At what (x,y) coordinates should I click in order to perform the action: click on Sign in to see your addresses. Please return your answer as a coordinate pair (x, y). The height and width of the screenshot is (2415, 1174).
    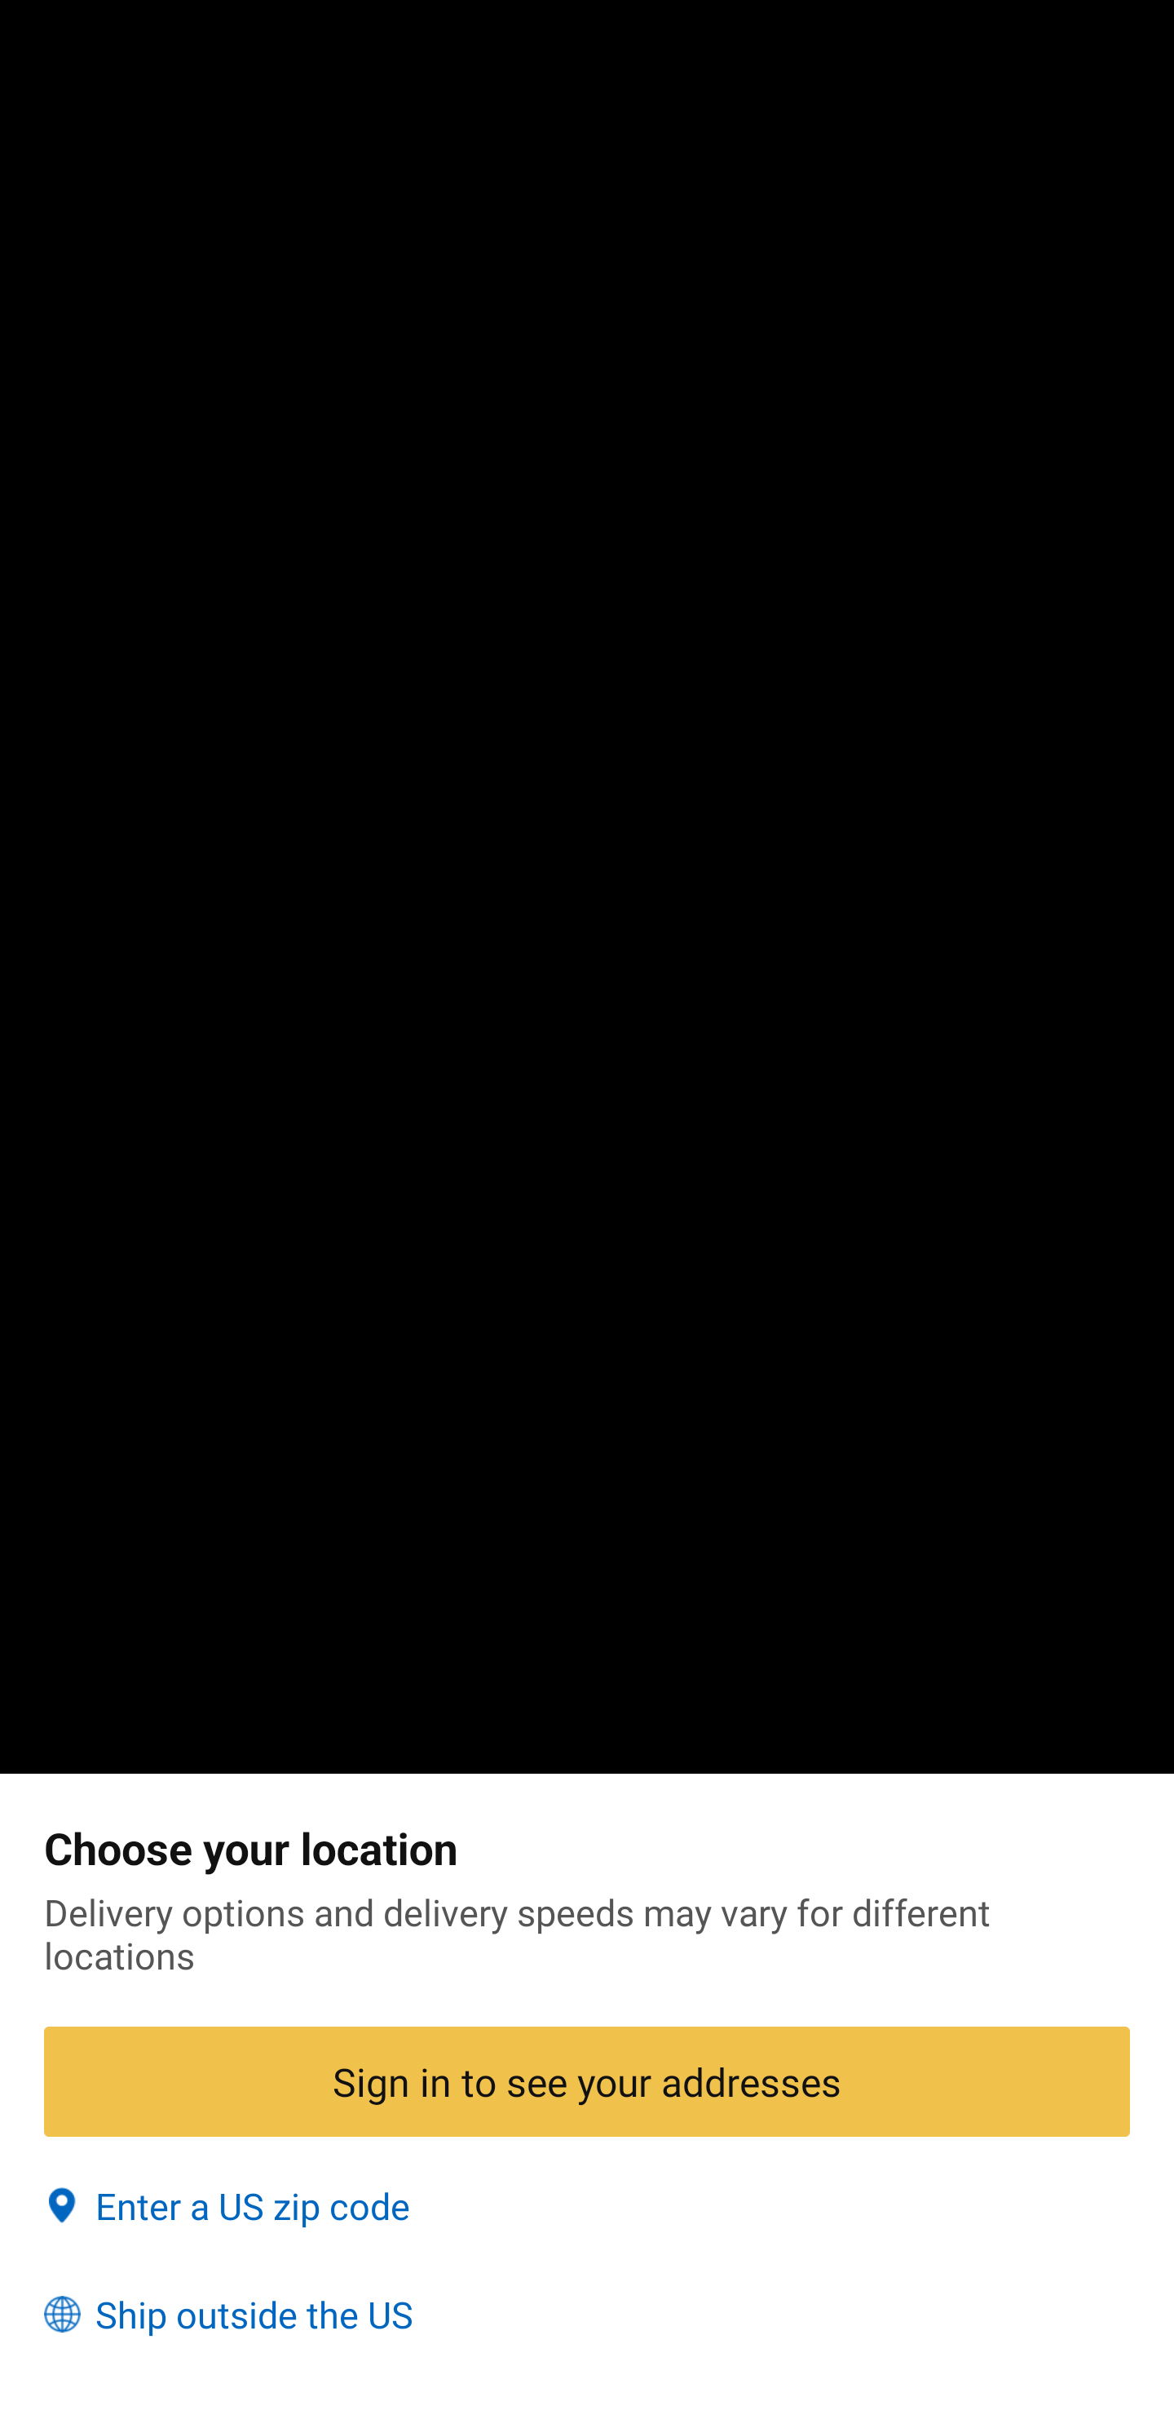
    Looking at the image, I should click on (587, 2081).